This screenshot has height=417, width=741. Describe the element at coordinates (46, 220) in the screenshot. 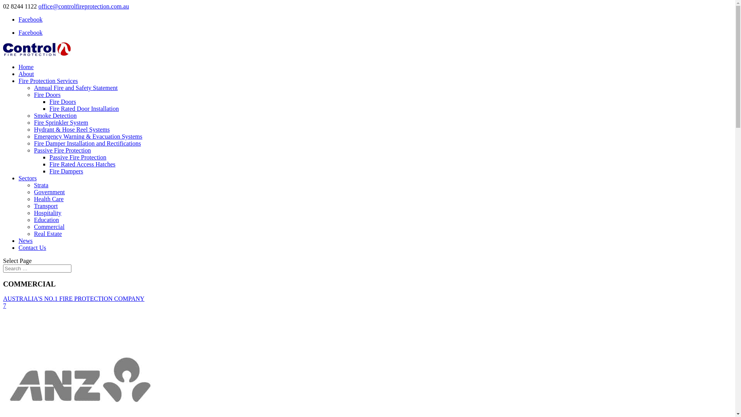

I see `Education` at that location.